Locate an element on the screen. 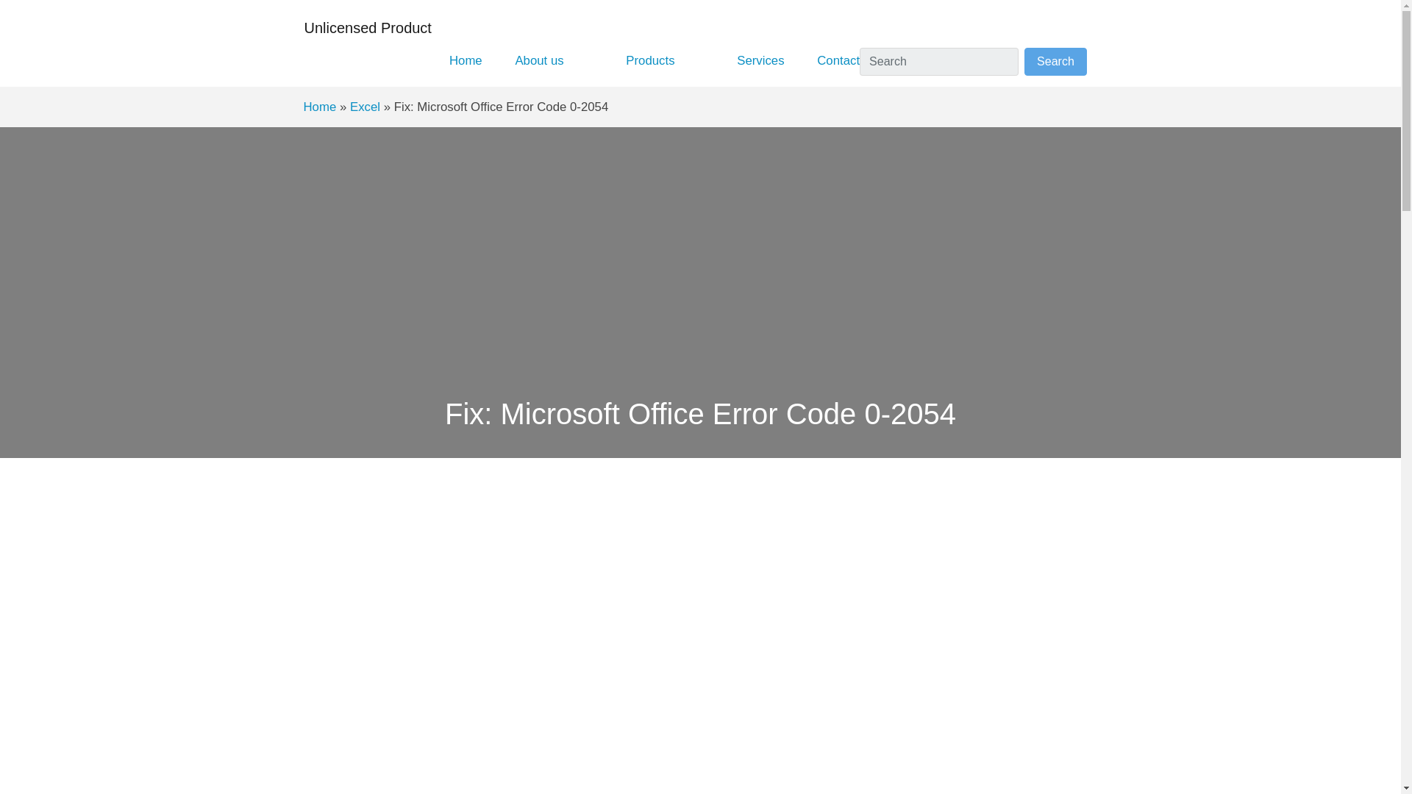  Contact is located at coordinates (838, 60).